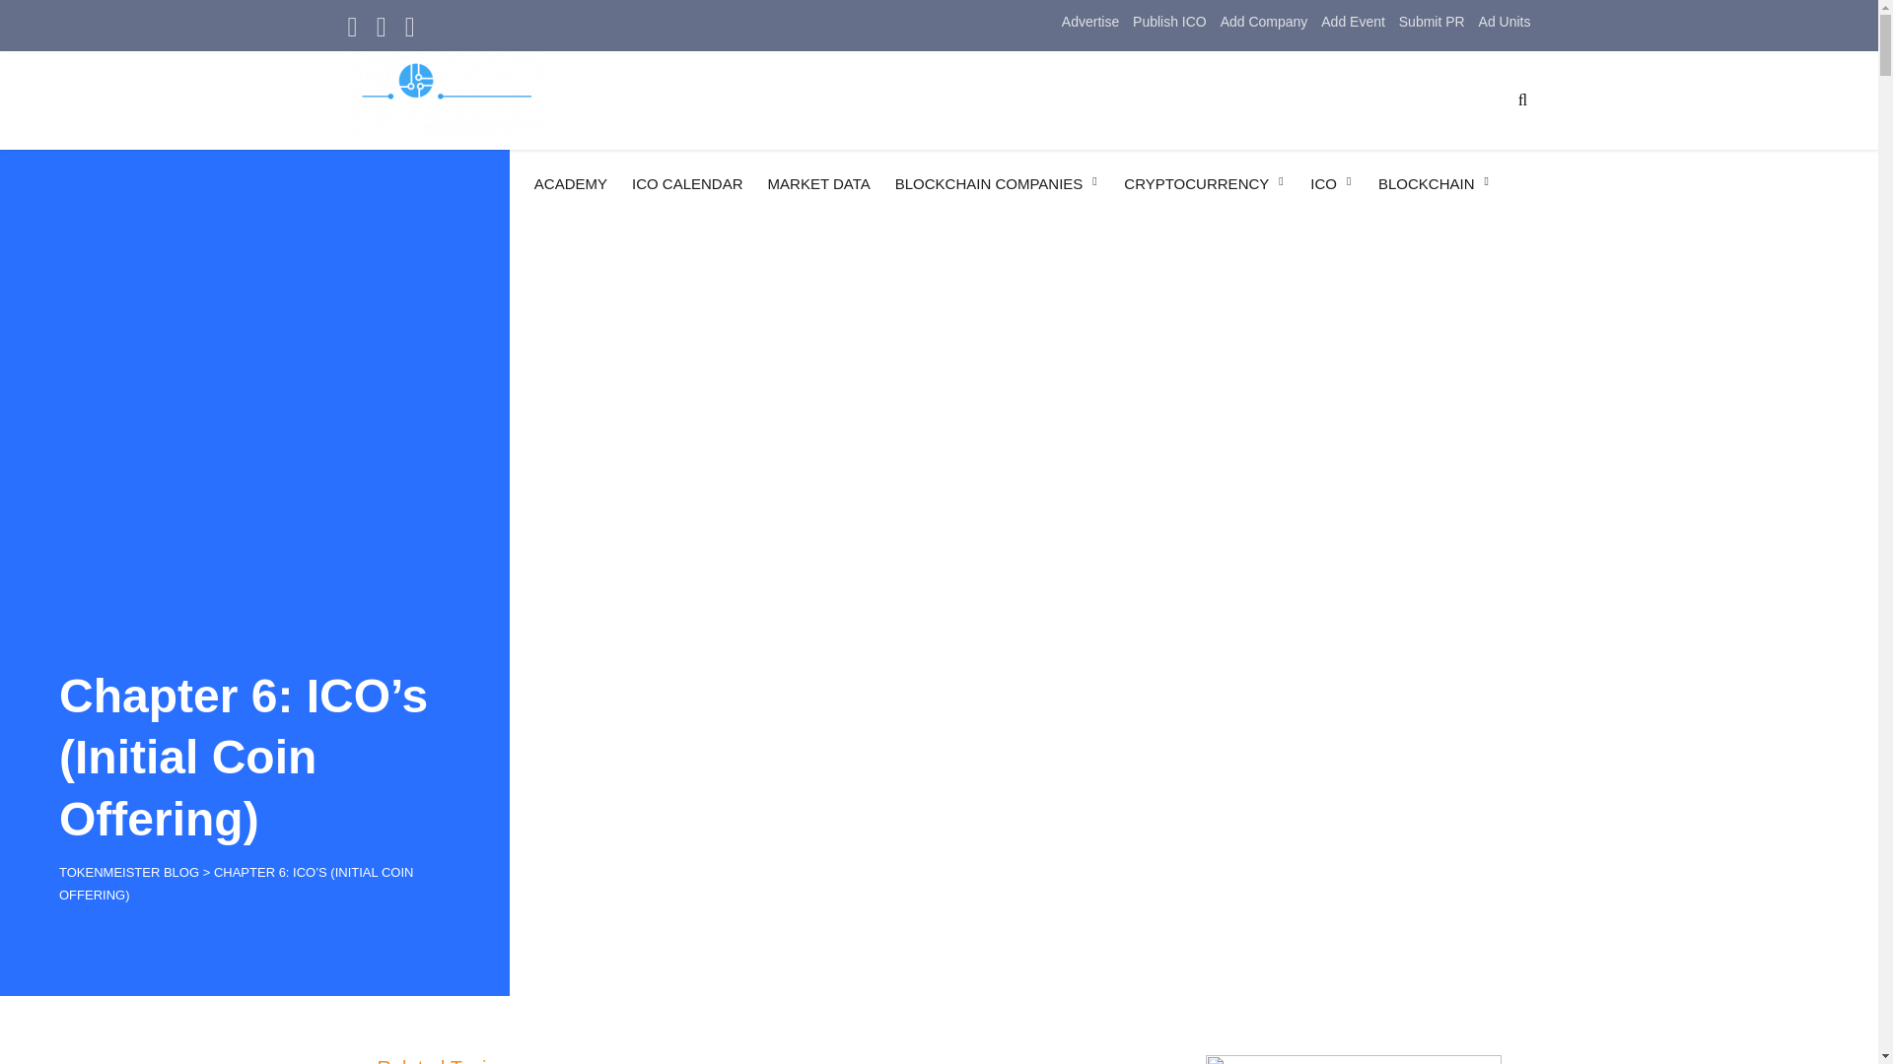 The image size is (1893, 1064). I want to click on Add Company, so click(1264, 22).